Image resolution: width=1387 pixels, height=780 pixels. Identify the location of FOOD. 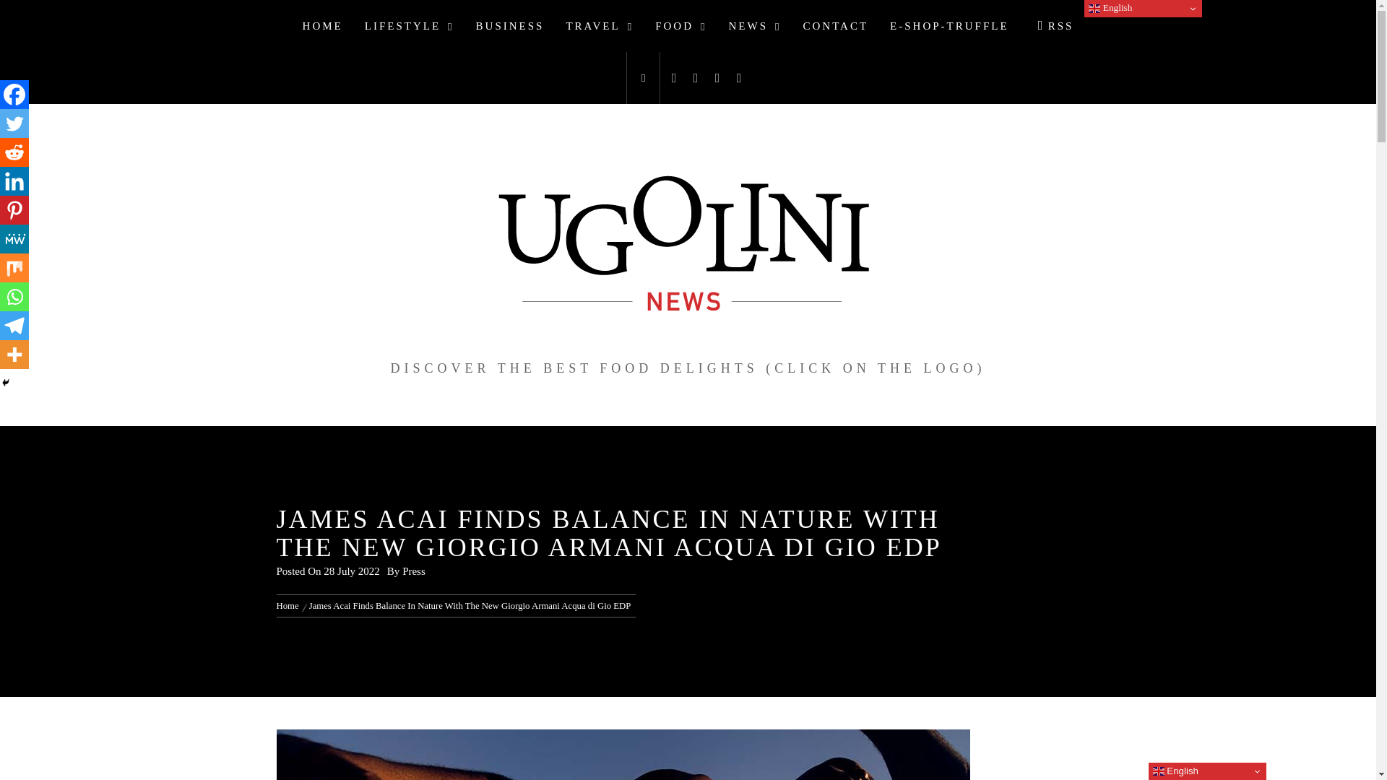
(680, 26).